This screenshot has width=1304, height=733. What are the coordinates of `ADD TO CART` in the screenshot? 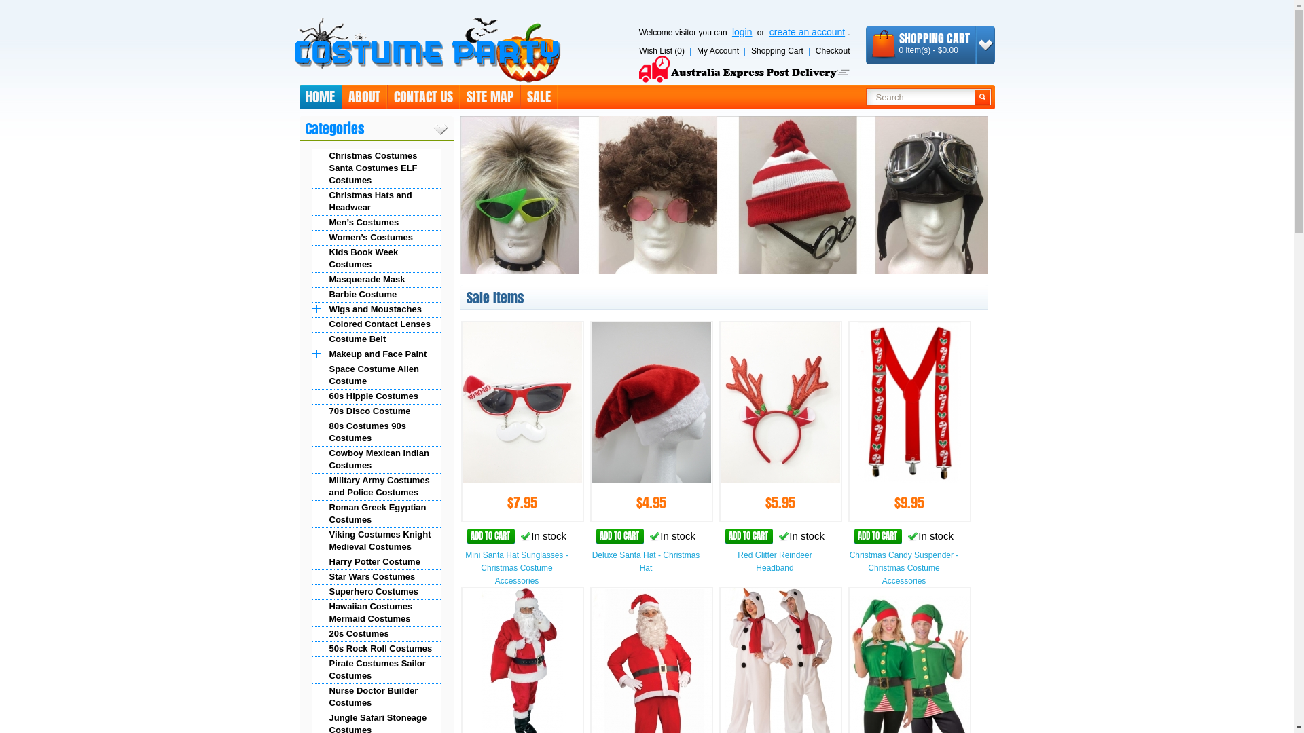 It's located at (491, 536).